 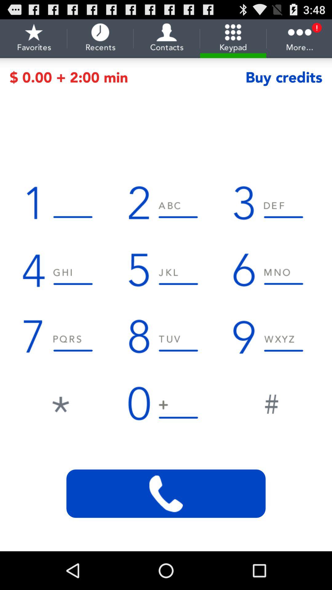 What do you see at coordinates (284, 77) in the screenshot?
I see `scroll until buy credits` at bounding box center [284, 77].